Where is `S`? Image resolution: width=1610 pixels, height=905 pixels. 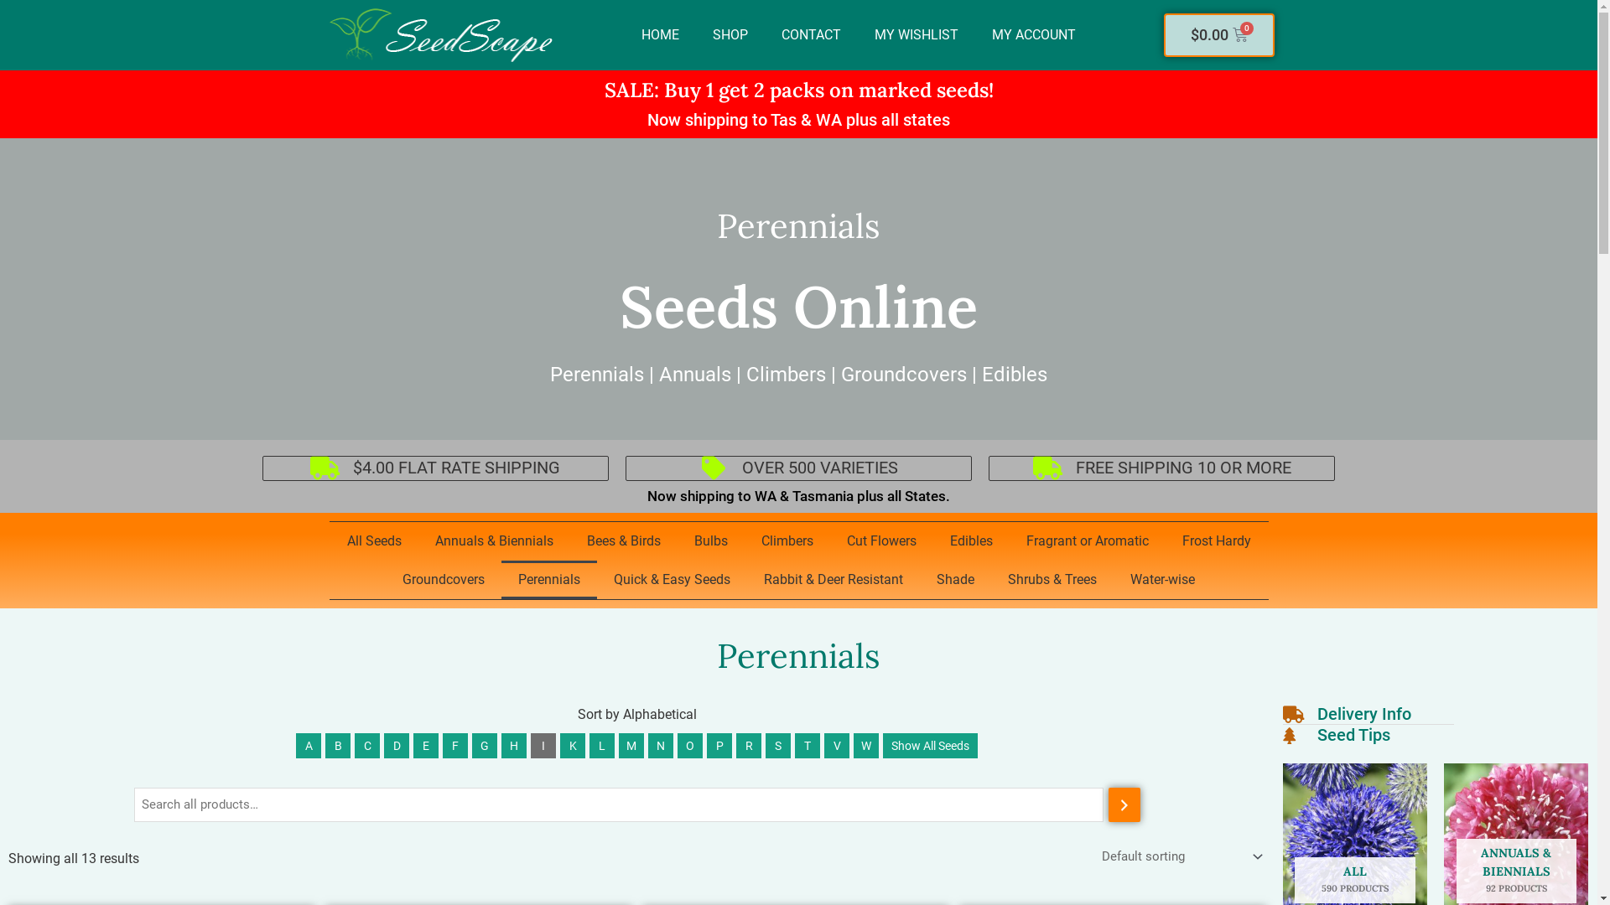
S is located at coordinates (778, 746).